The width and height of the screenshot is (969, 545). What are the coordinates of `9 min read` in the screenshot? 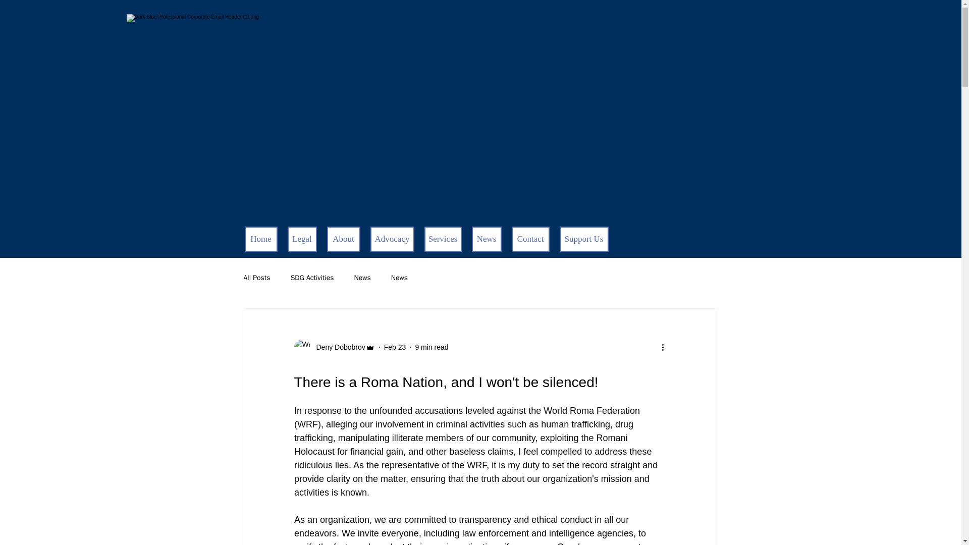 It's located at (431, 347).